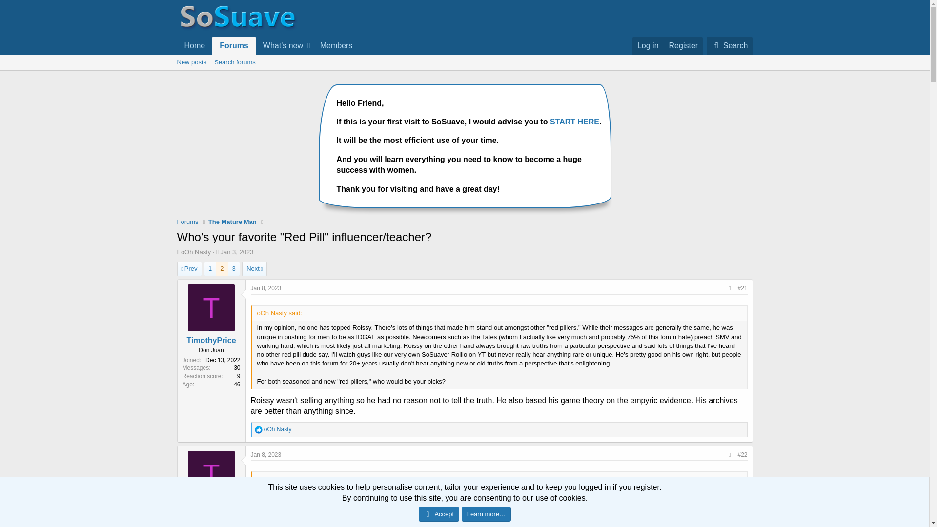  Describe the element at coordinates (683, 46) in the screenshot. I see `What's new` at that location.